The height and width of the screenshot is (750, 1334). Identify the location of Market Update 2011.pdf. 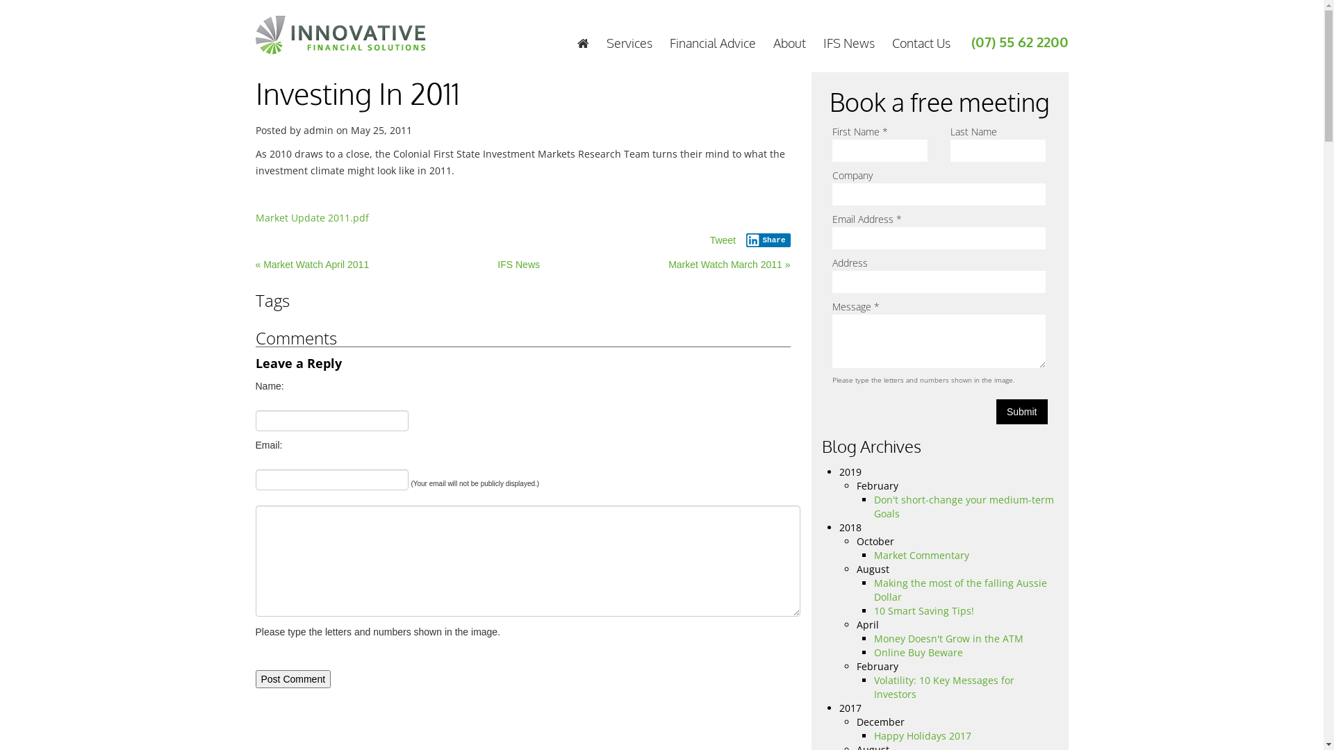
(313, 218).